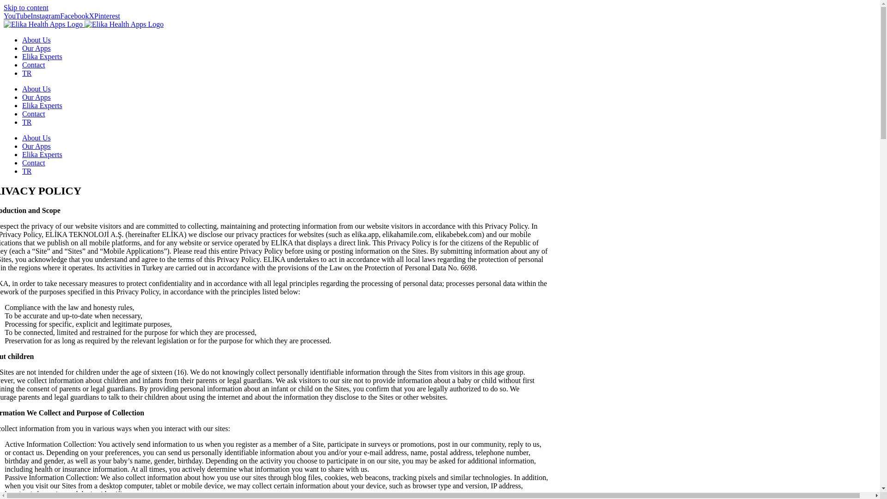 The image size is (887, 499). Describe the element at coordinates (36, 48) in the screenshot. I see `Our Apps` at that location.